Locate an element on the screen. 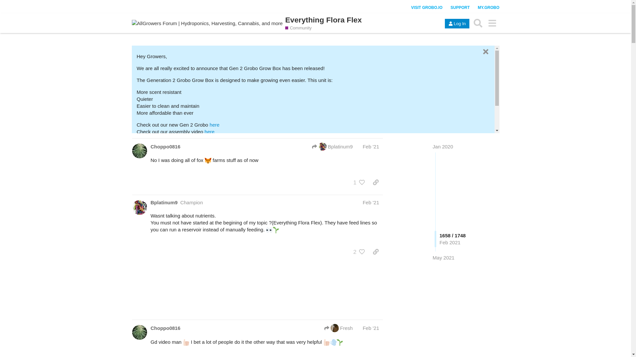 The width and height of the screenshot is (636, 357). May 2021 is located at coordinates (443, 257).